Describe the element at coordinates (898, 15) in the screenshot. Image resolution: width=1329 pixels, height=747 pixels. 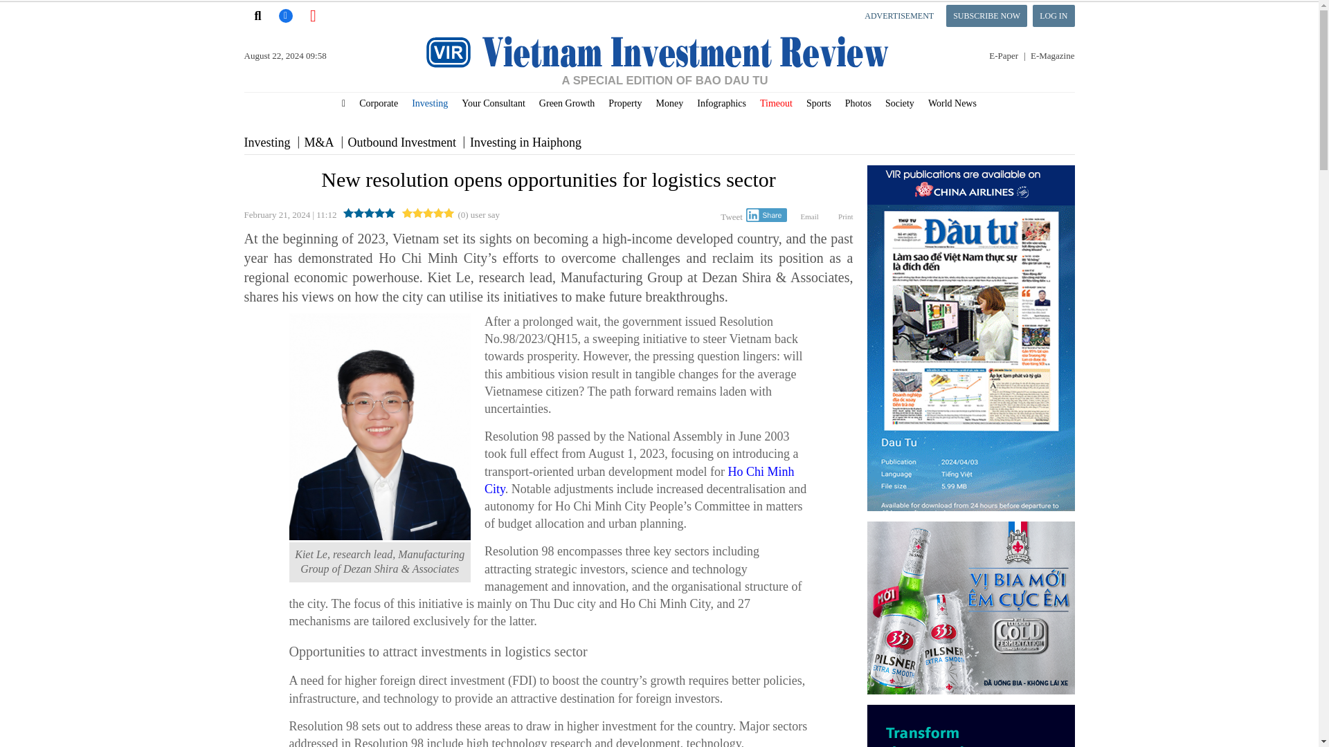
I see `ADVERTISEMENT` at that location.